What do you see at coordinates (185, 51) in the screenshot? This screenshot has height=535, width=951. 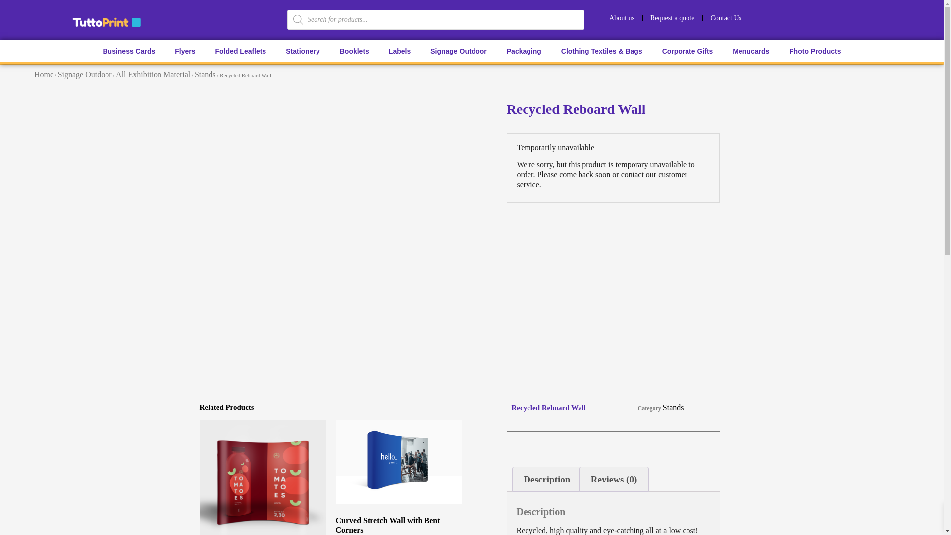 I see `Flyers` at bounding box center [185, 51].